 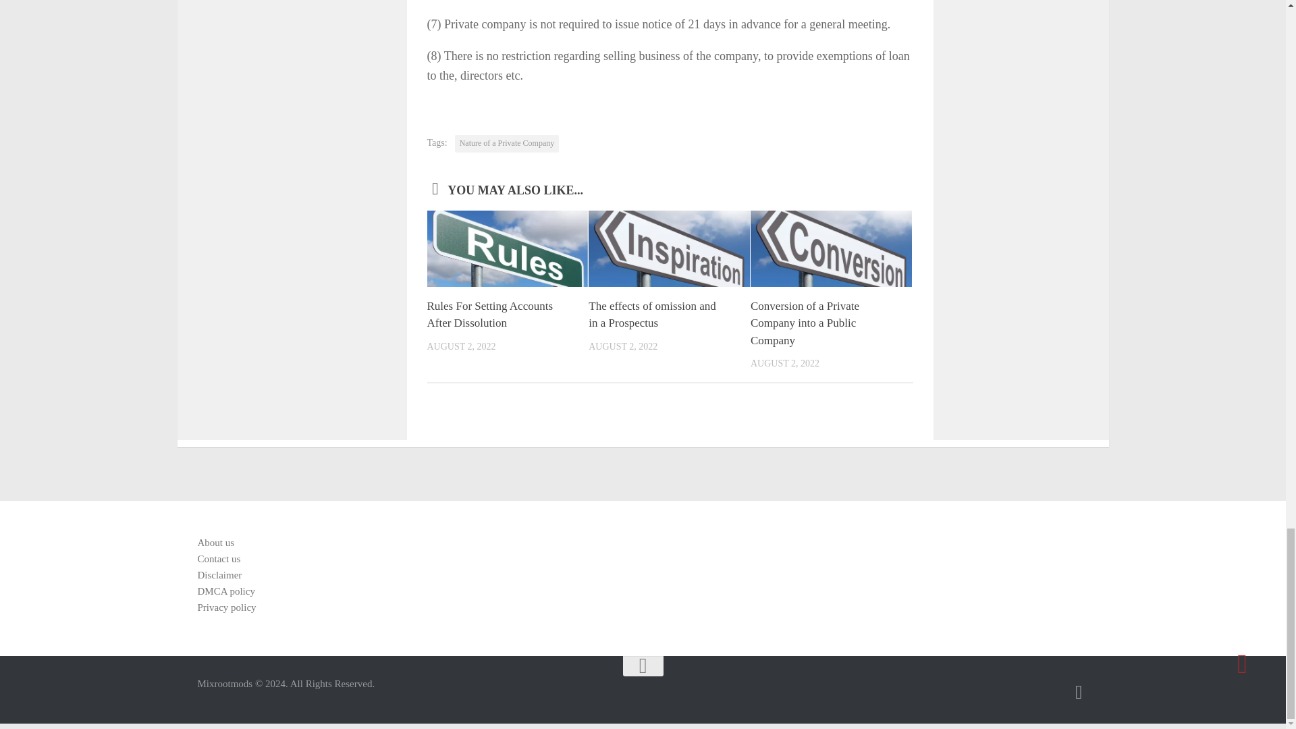 I want to click on Disclaimer, so click(x=219, y=574).